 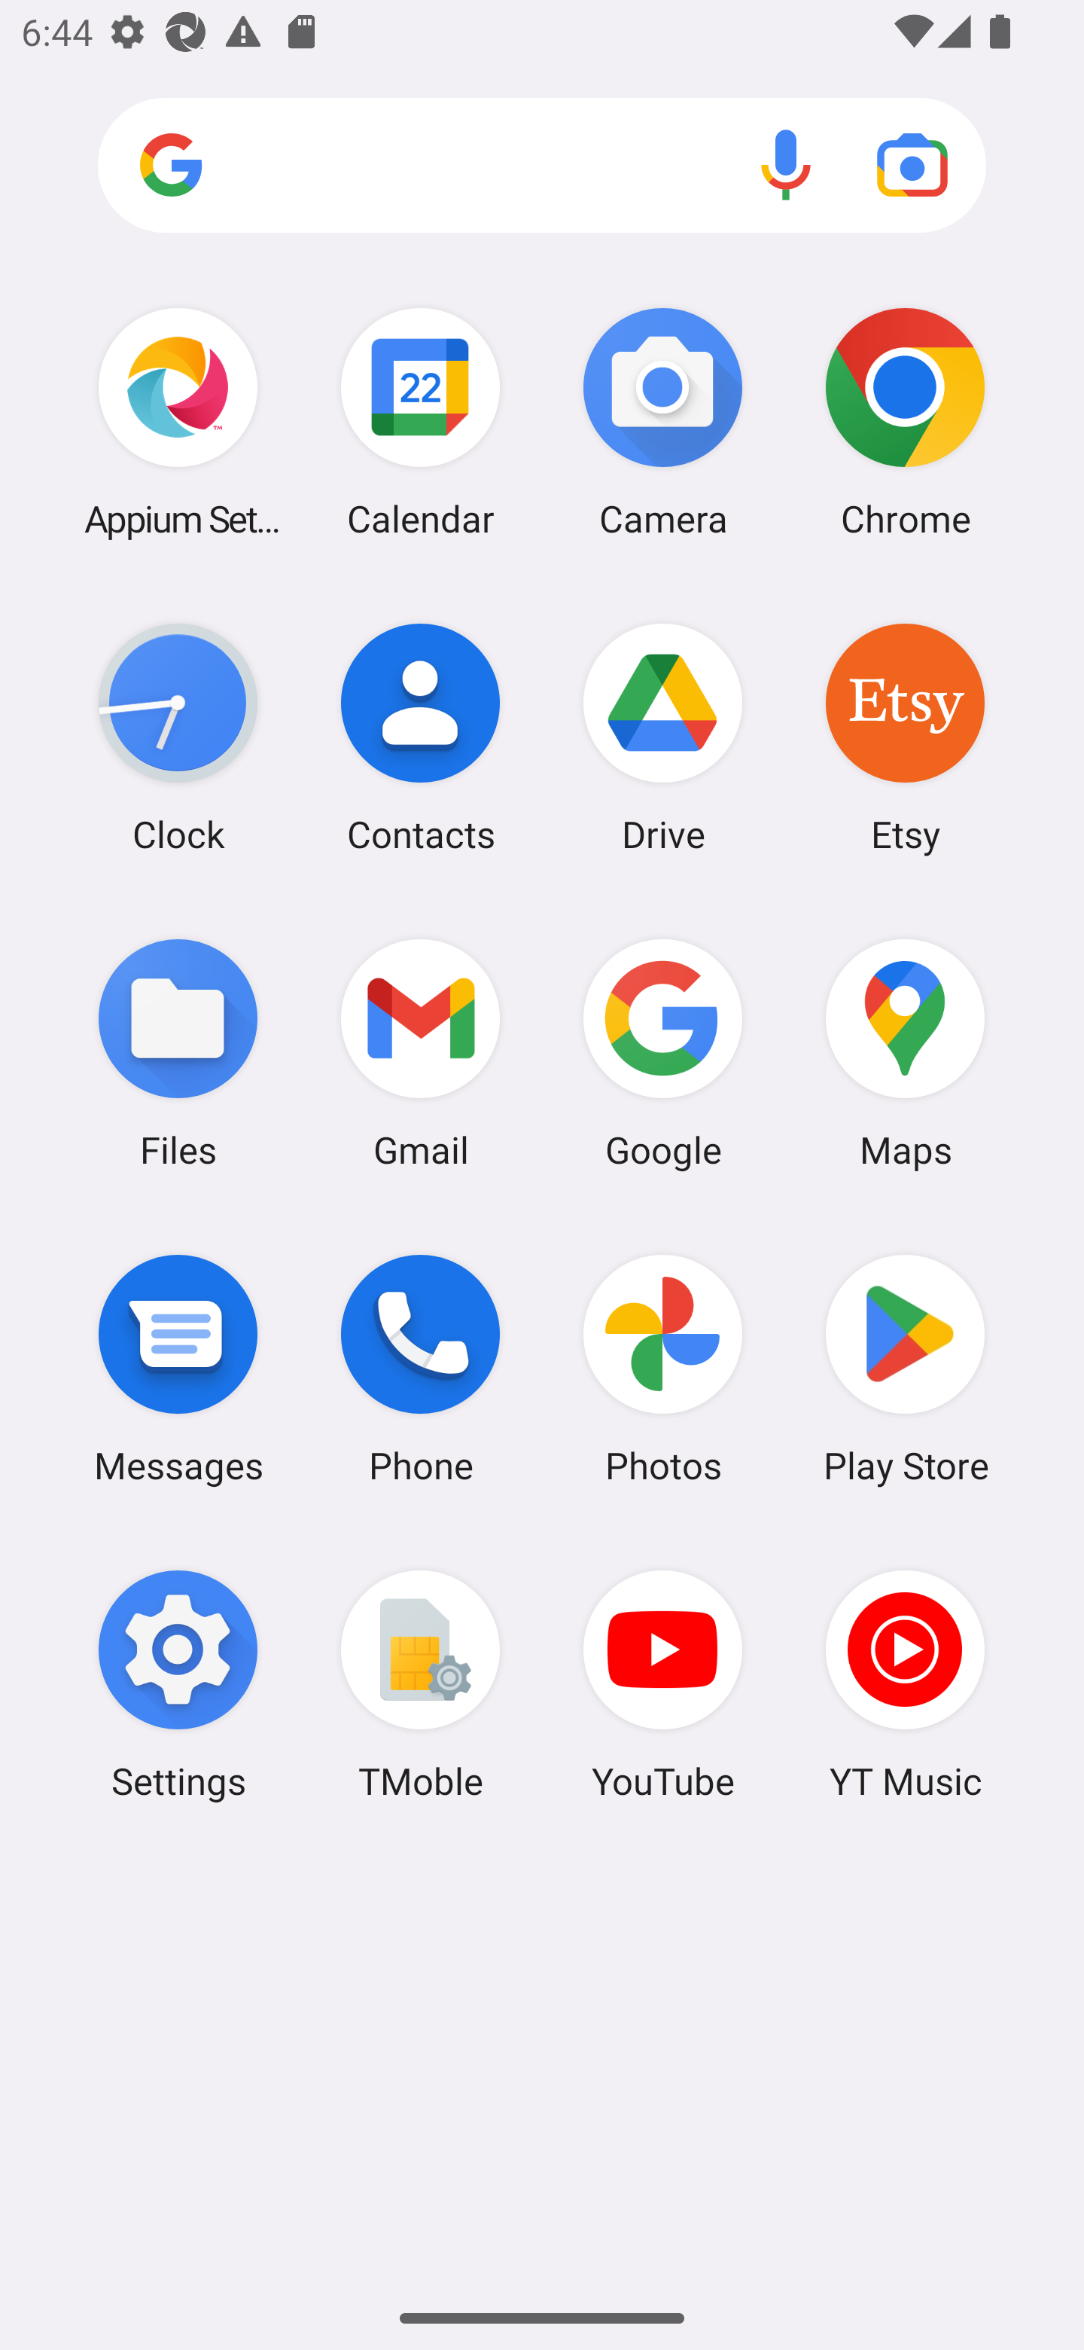 What do you see at coordinates (178, 422) in the screenshot?
I see `Appium Settings` at bounding box center [178, 422].